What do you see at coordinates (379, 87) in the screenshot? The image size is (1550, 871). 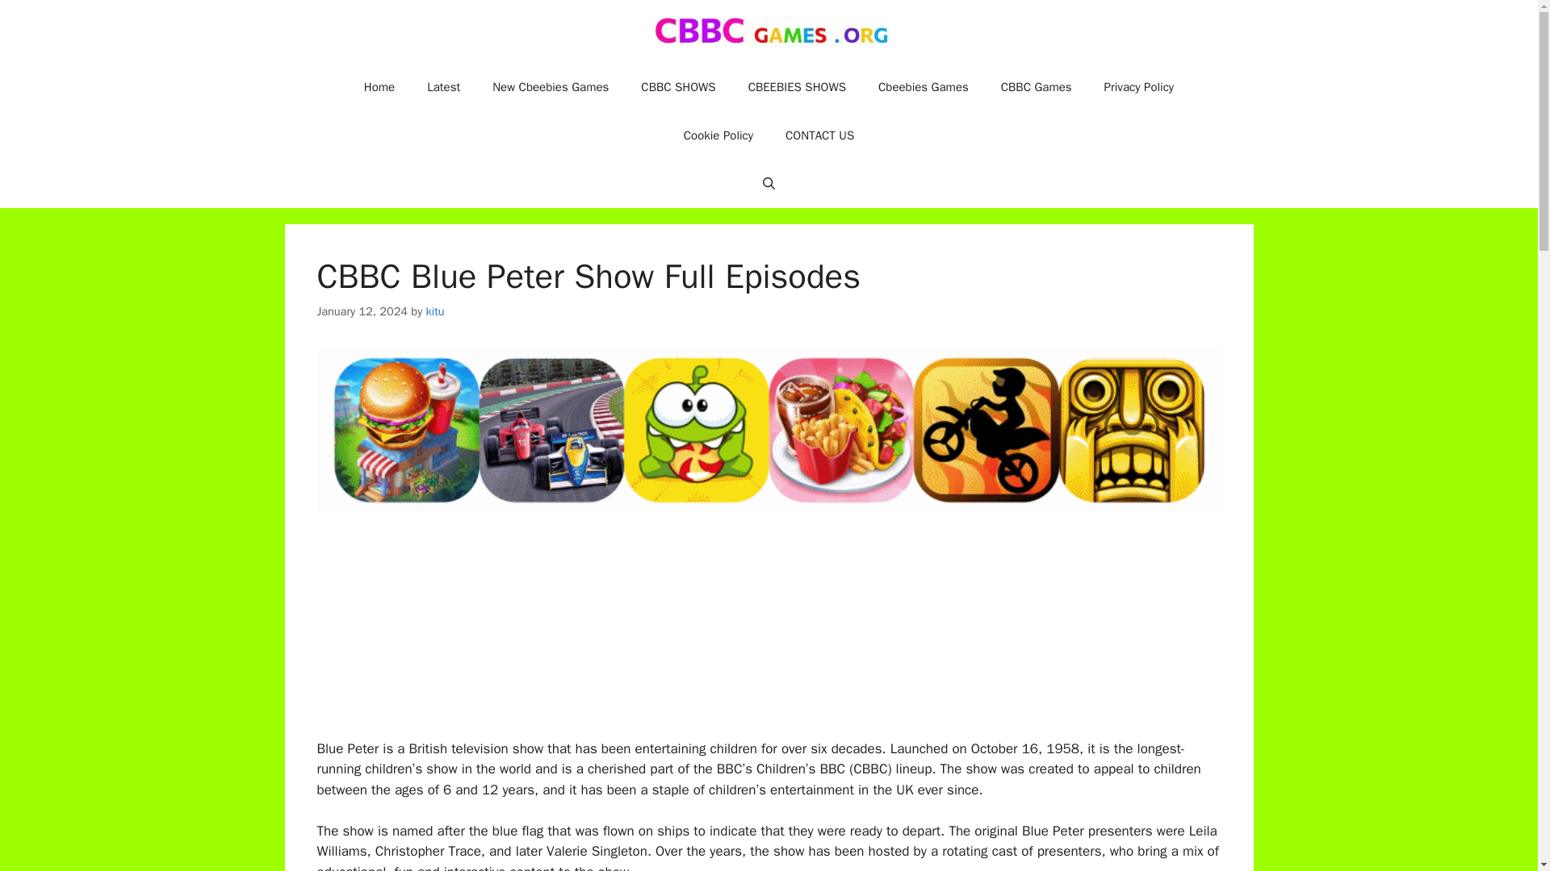 I see `Home` at bounding box center [379, 87].